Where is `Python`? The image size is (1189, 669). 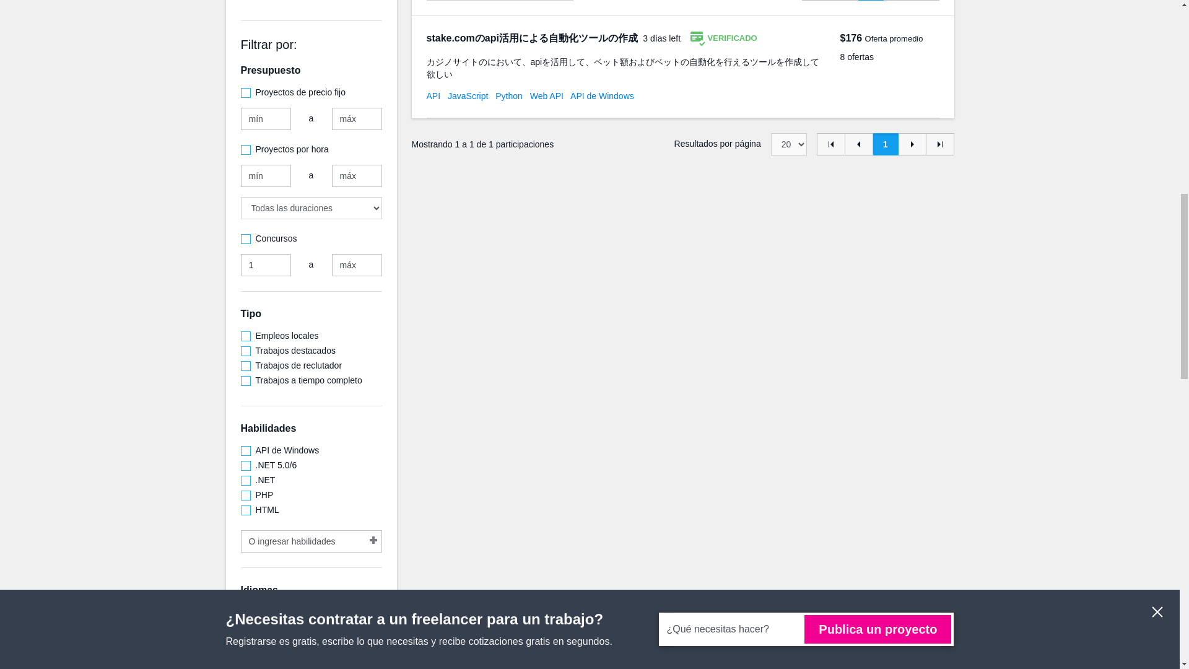 Python is located at coordinates (509, 95).